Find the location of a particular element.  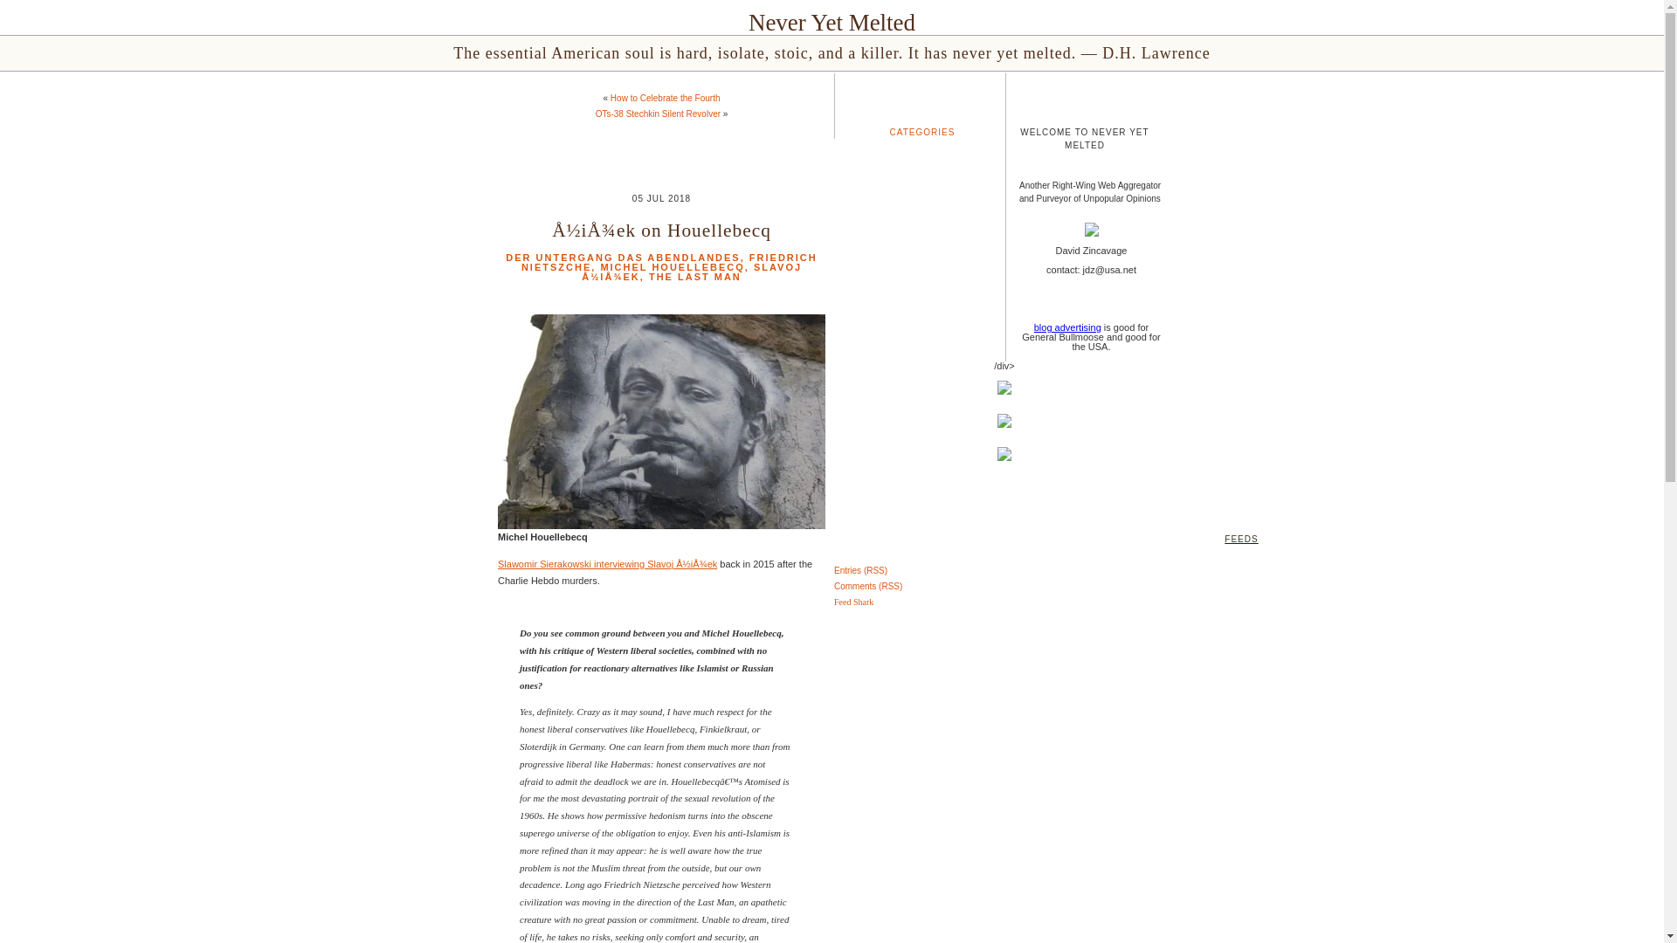

MICHEL HOUELLEBECQ is located at coordinates (673, 267).